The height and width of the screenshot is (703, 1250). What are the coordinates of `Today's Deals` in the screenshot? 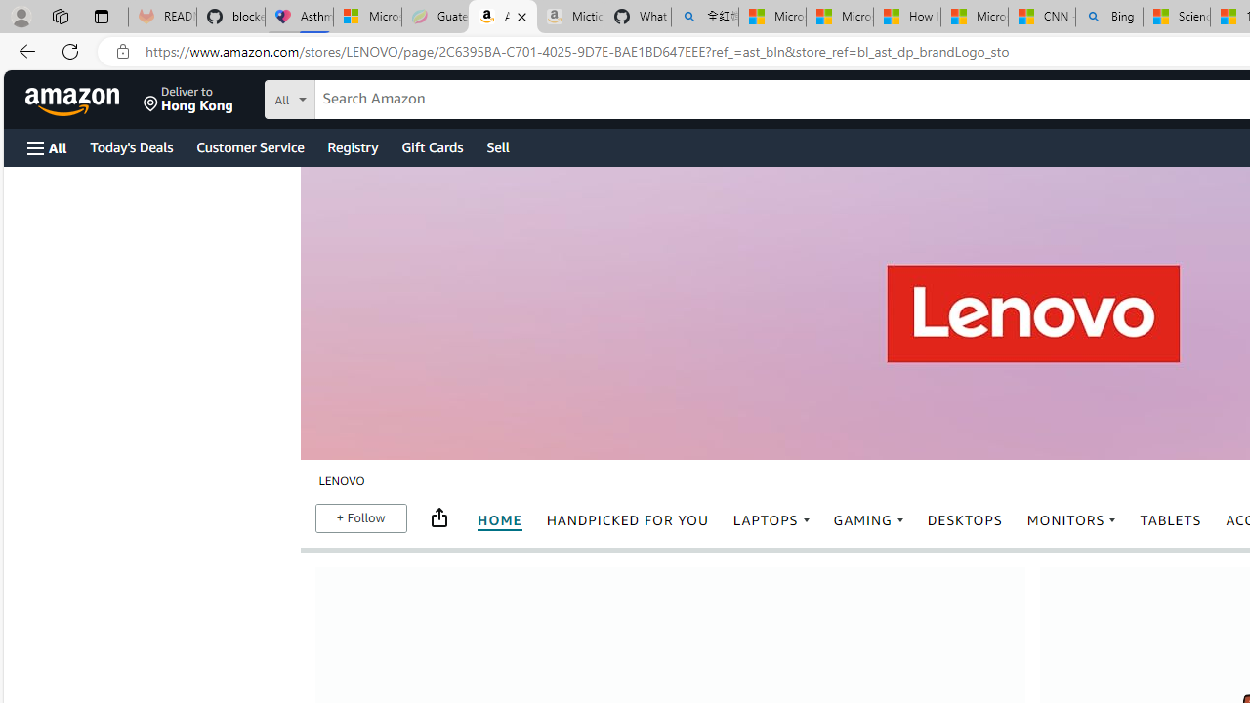 It's located at (131, 146).